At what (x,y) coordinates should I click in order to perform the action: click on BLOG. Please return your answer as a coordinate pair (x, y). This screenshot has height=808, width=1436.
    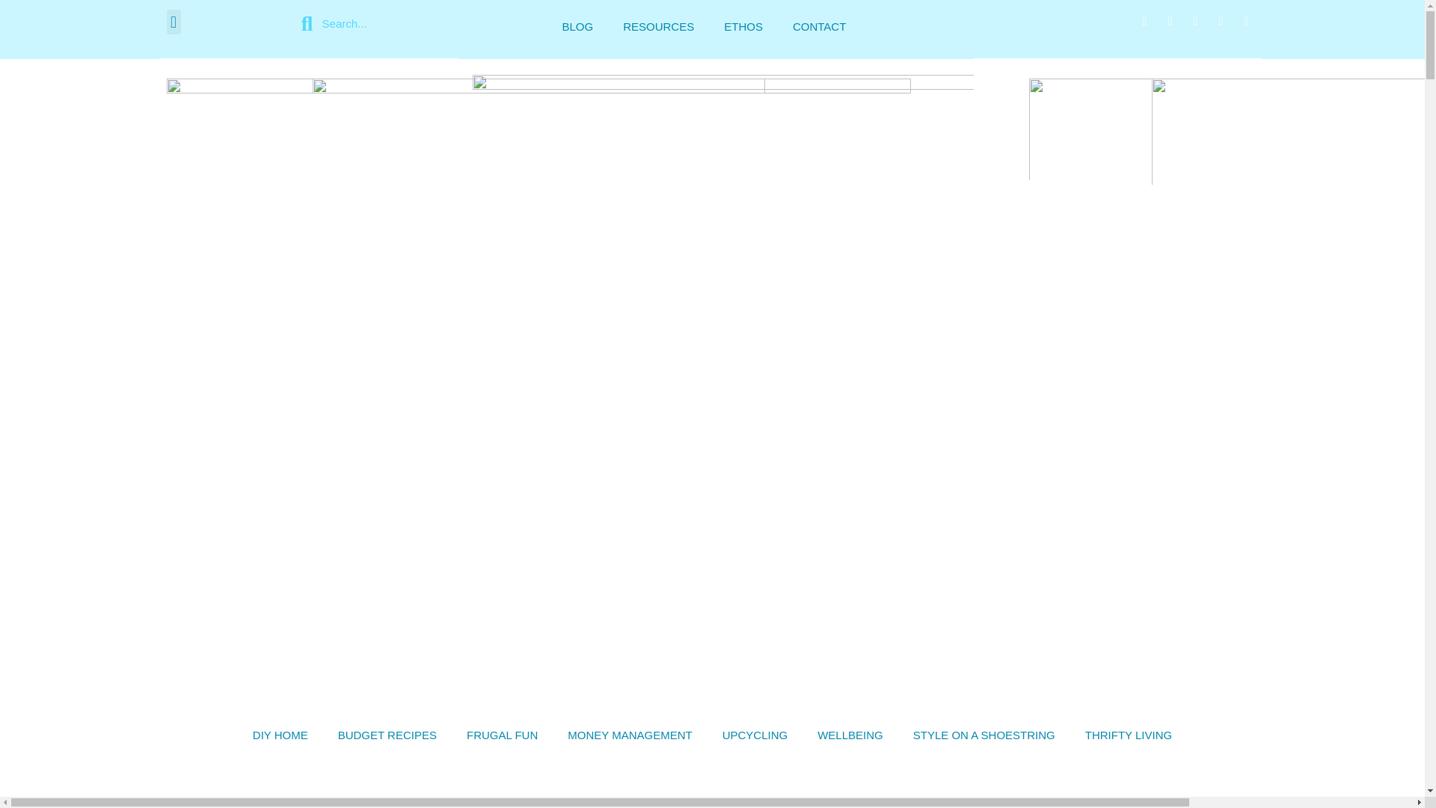
    Looking at the image, I should click on (577, 27).